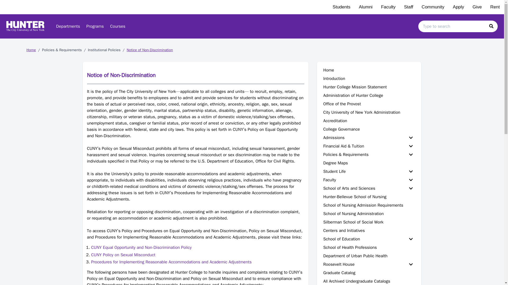  I want to click on Apply, so click(458, 7).